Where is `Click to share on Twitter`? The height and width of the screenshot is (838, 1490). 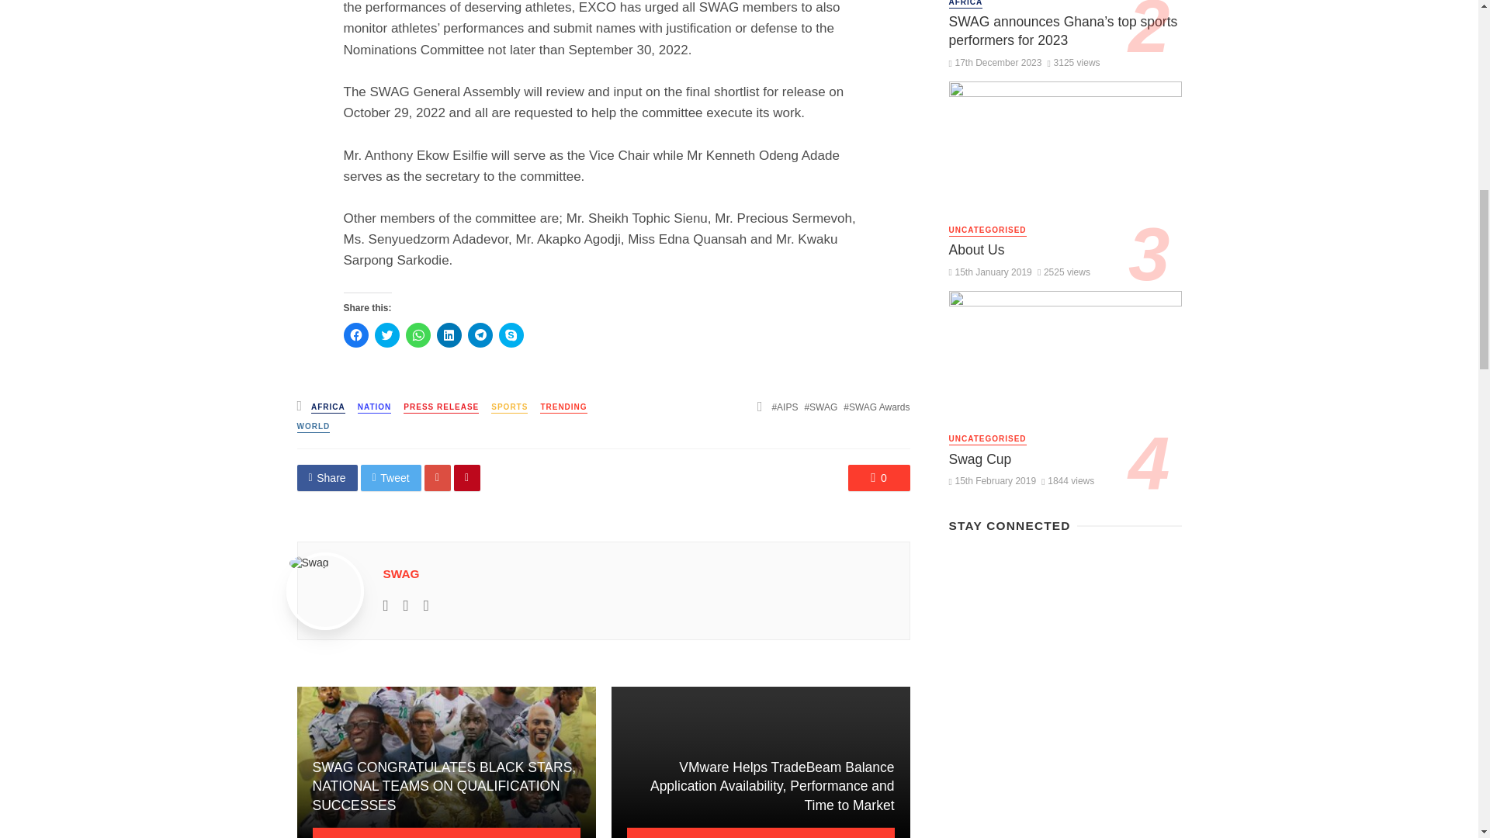
Click to share on Twitter is located at coordinates (386, 335).